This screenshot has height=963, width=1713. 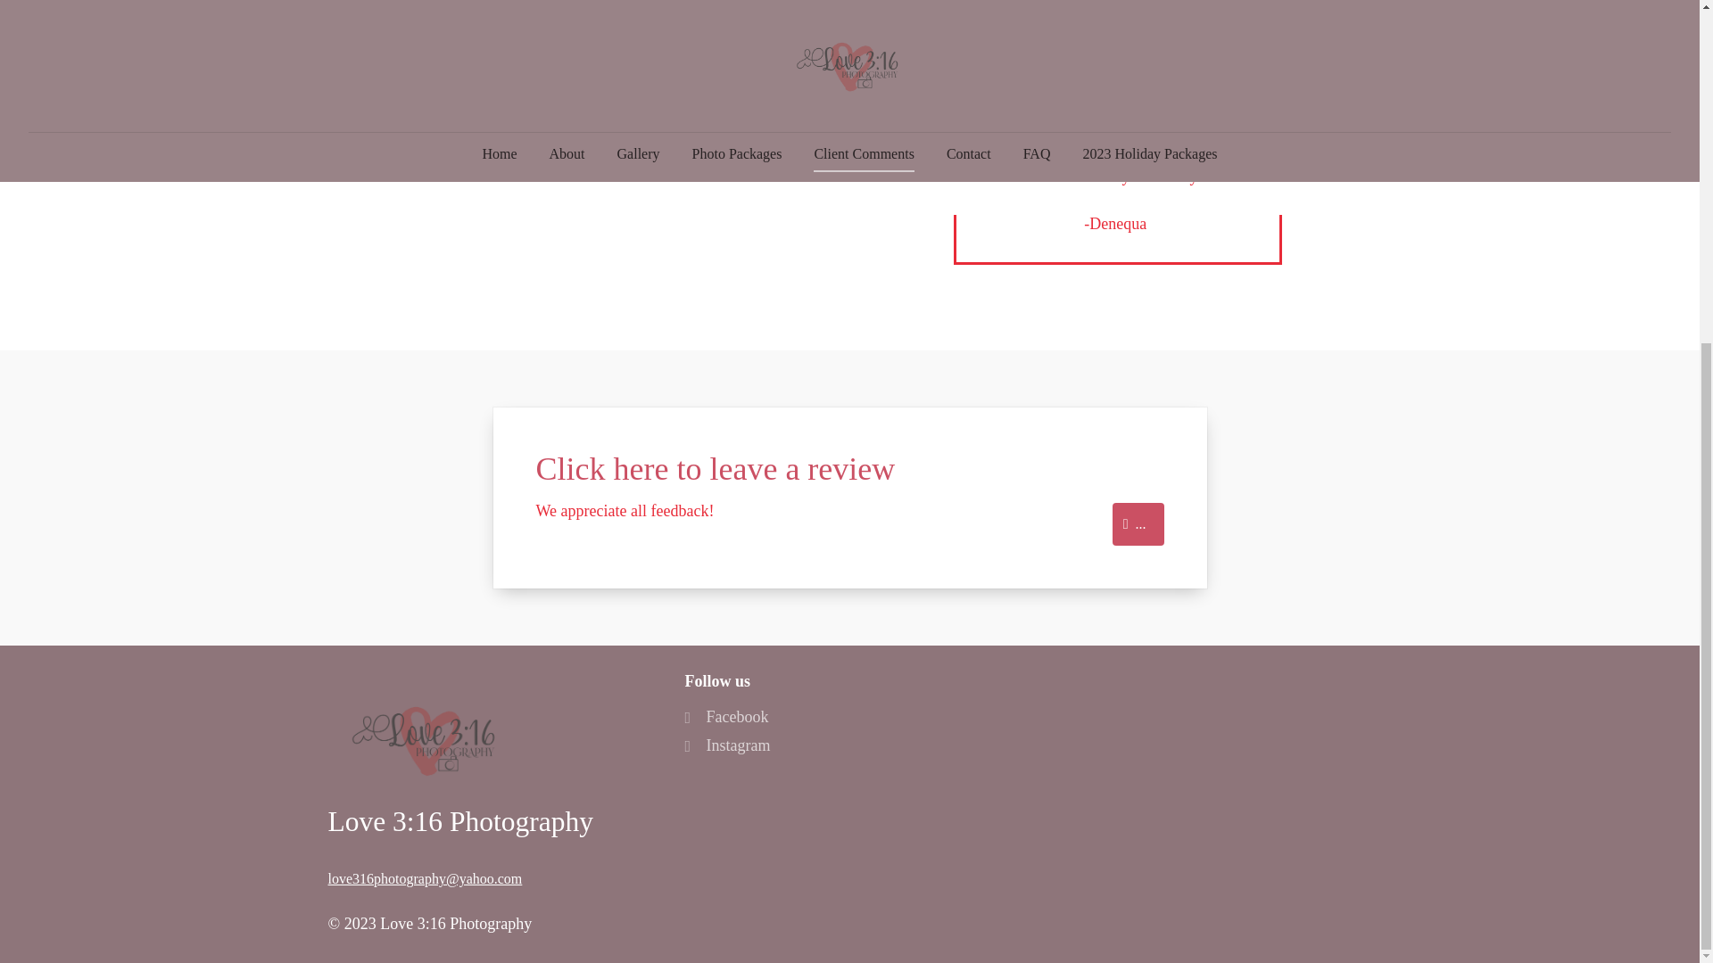 I want to click on Facebook, so click(x=725, y=717).